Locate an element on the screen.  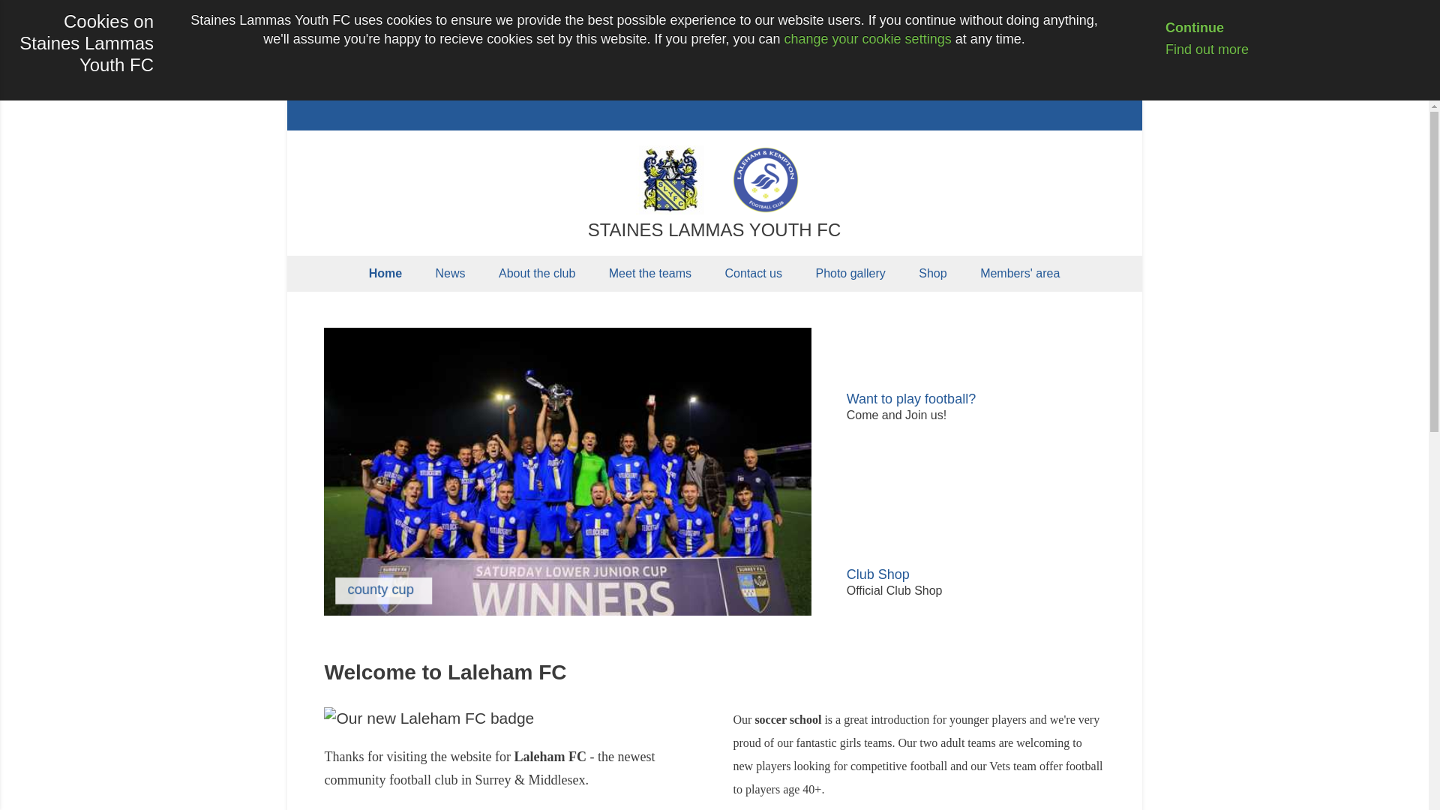
change your cookie settings is located at coordinates (868, 39).